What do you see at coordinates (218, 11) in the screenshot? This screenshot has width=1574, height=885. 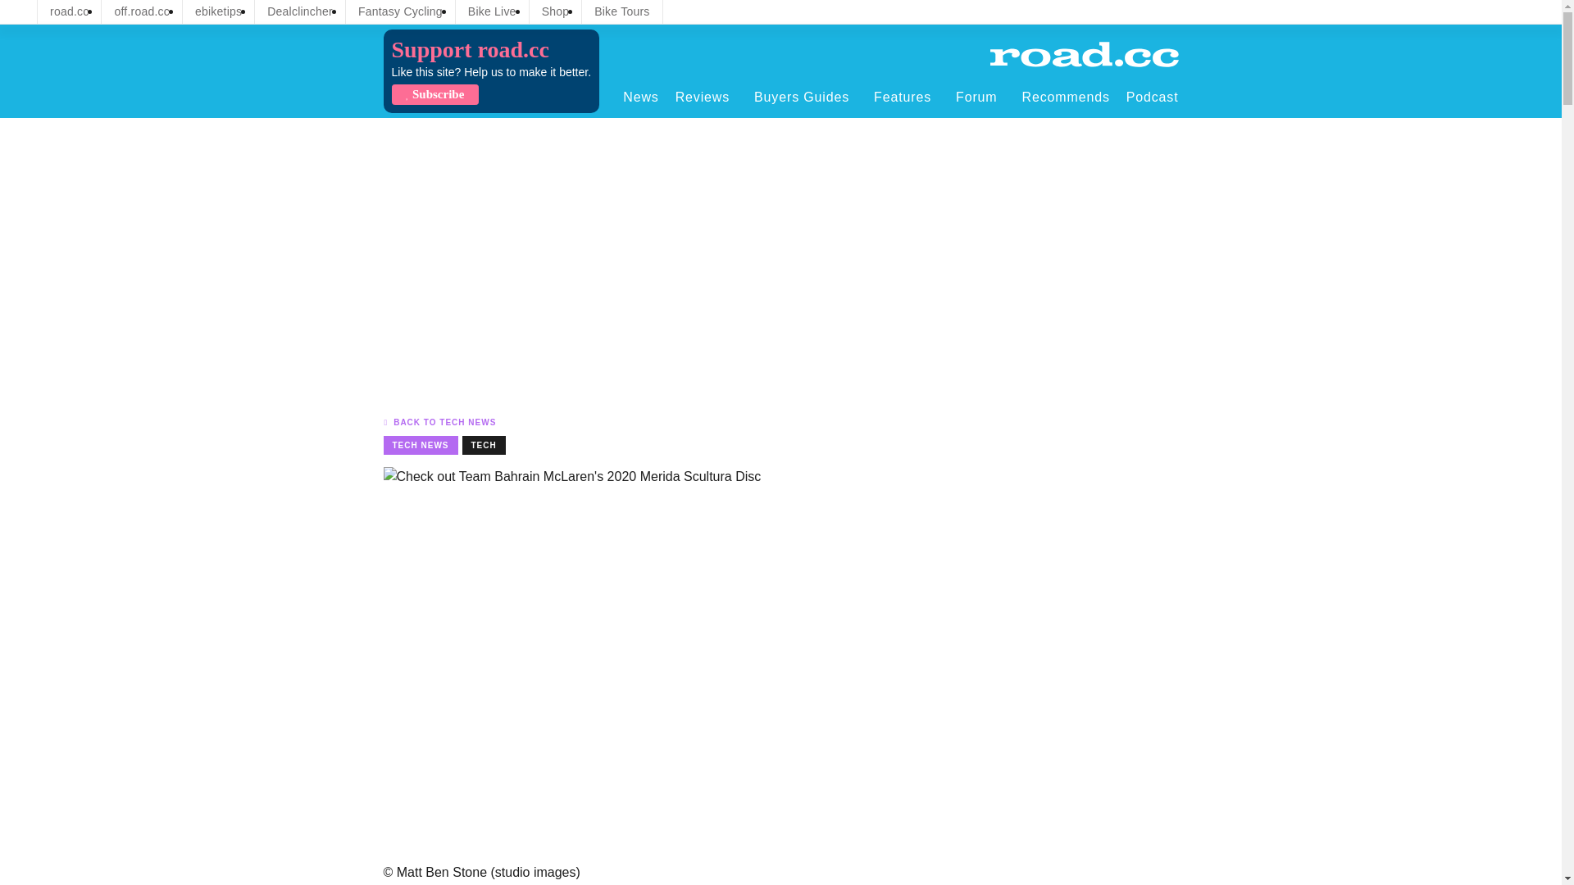 I see `ebiketips` at bounding box center [218, 11].